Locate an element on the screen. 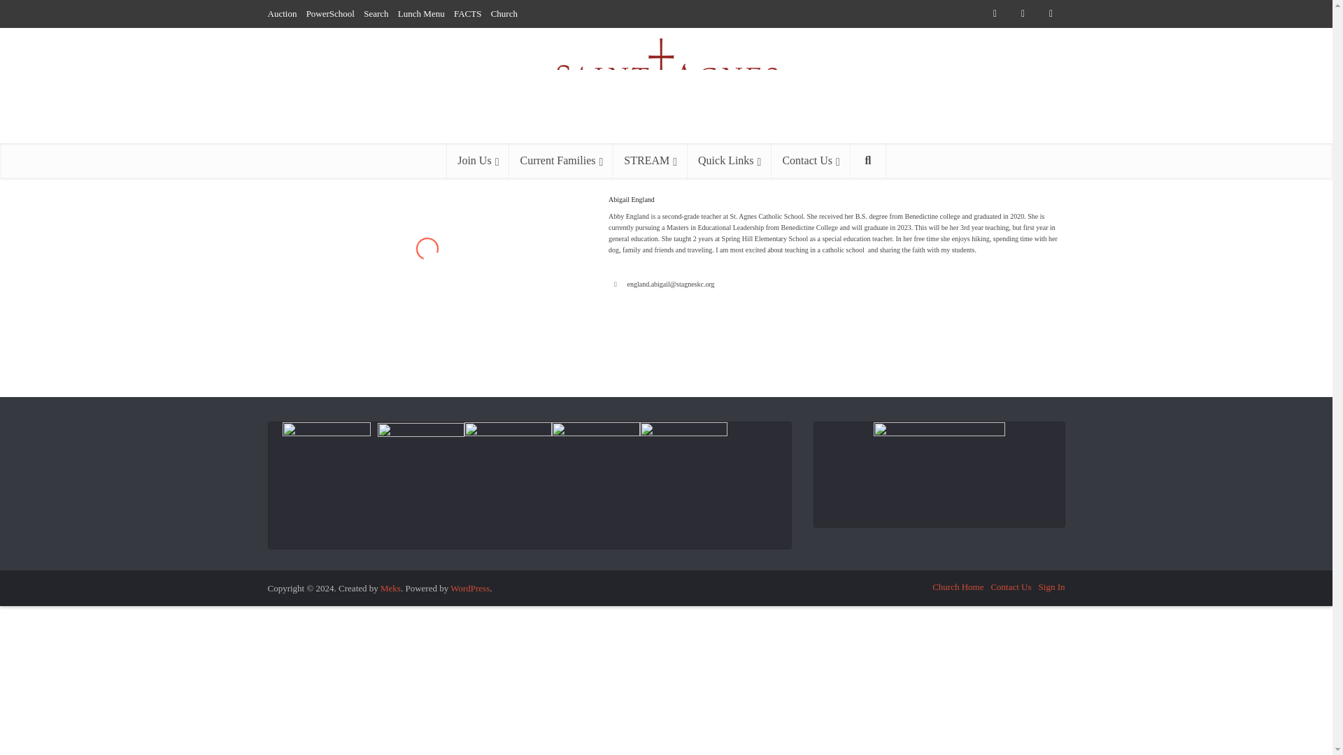 This screenshot has height=755, width=1343. PowerSchool is located at coordinates (330, 13).